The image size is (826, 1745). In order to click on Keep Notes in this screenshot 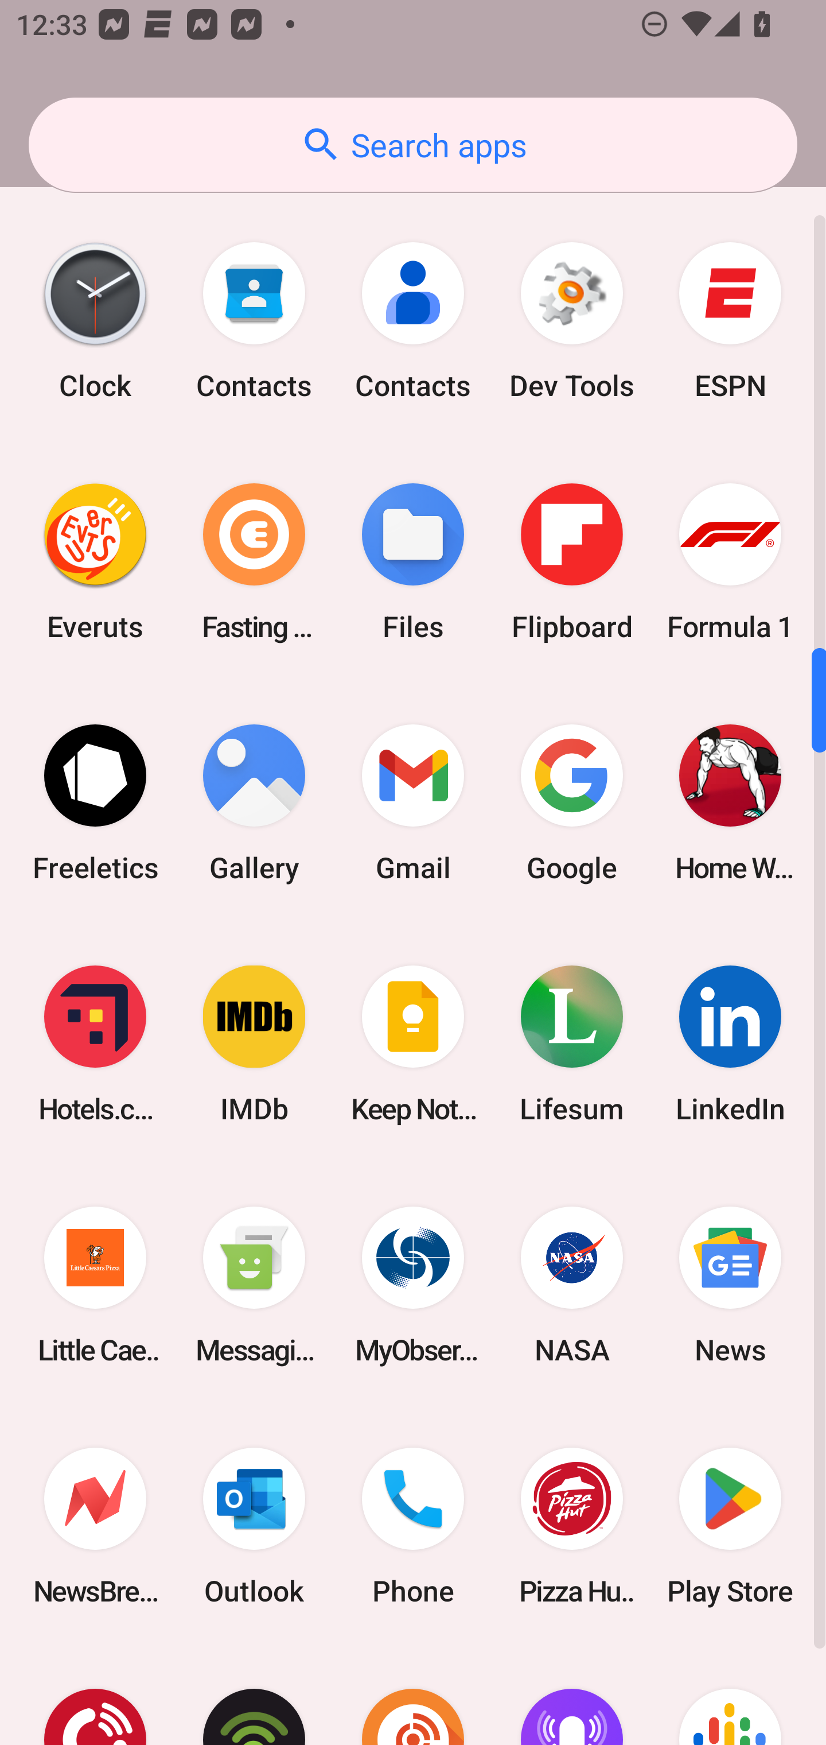, I will do `click(413, 1044)`.